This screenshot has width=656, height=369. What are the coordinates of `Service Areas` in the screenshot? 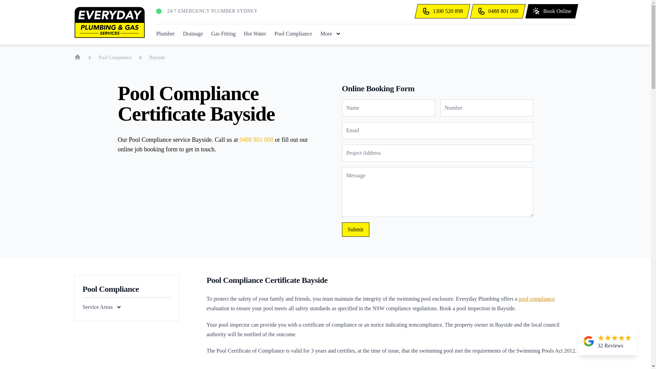 It's located at (102, 307).